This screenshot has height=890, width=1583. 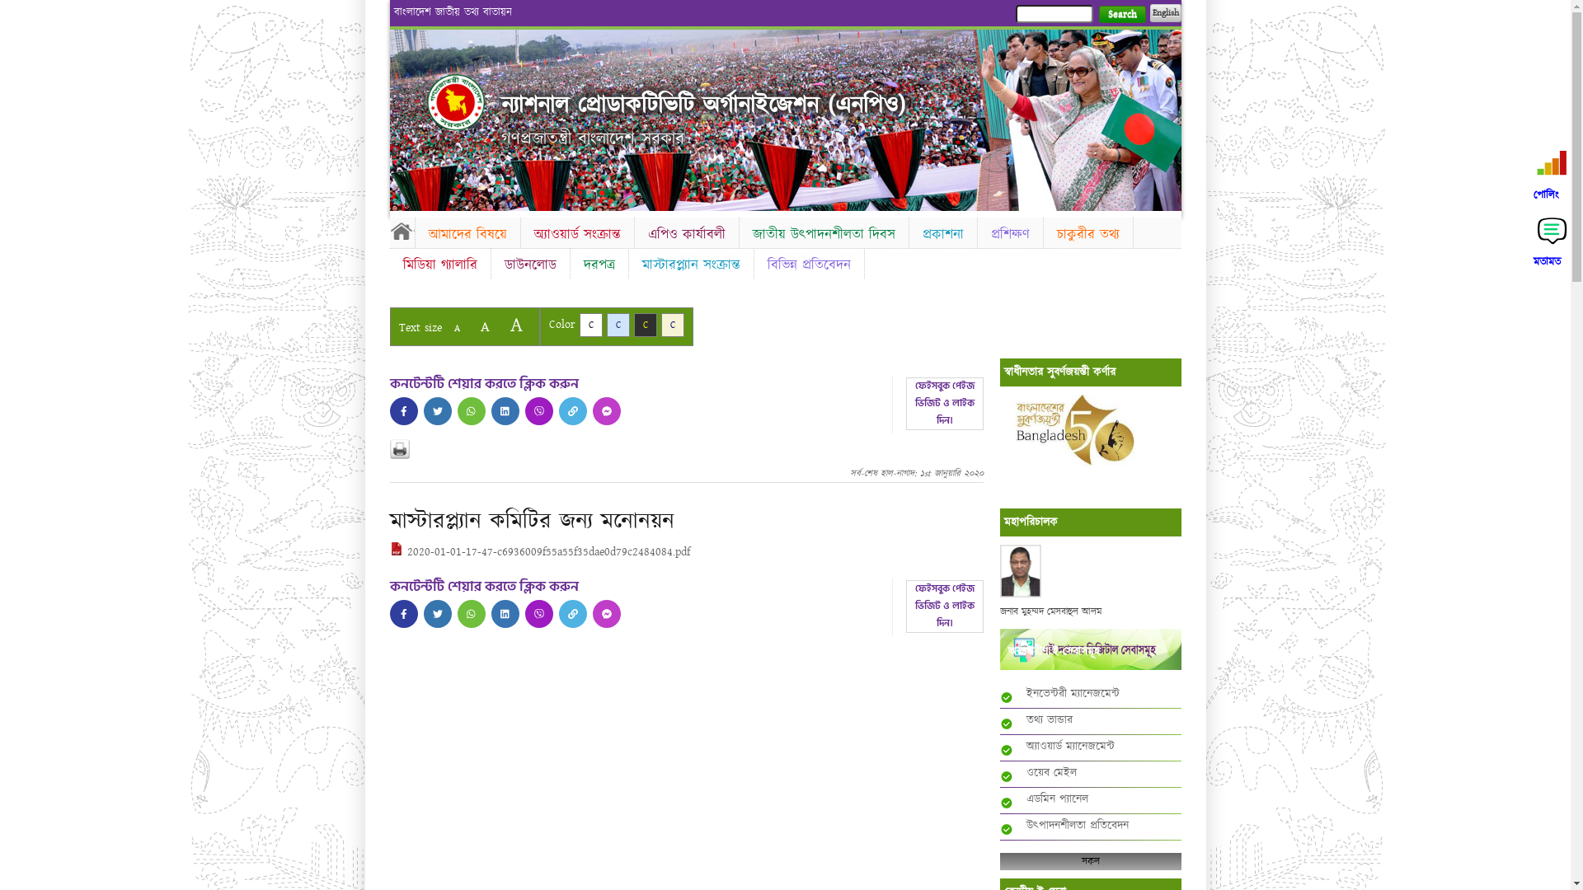 What do you see at coordinates (618, 325) in the screenshot?
I see `C` at bounding box center [618, 325].